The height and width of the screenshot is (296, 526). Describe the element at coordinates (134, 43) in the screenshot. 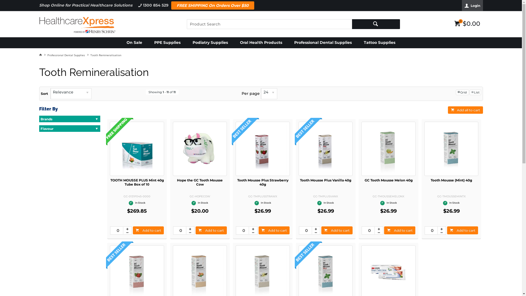

I see `On Sale` at that location.